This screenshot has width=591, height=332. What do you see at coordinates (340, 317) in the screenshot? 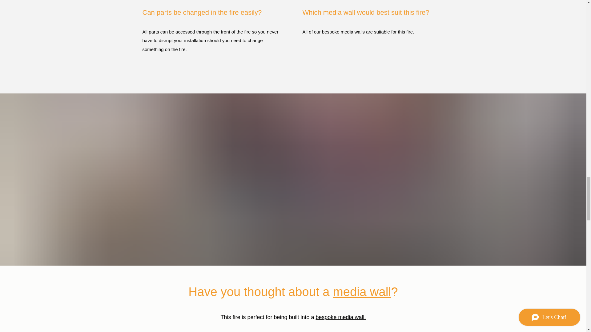
I see `bespoke media wall.` at bounding box center [340, 317].